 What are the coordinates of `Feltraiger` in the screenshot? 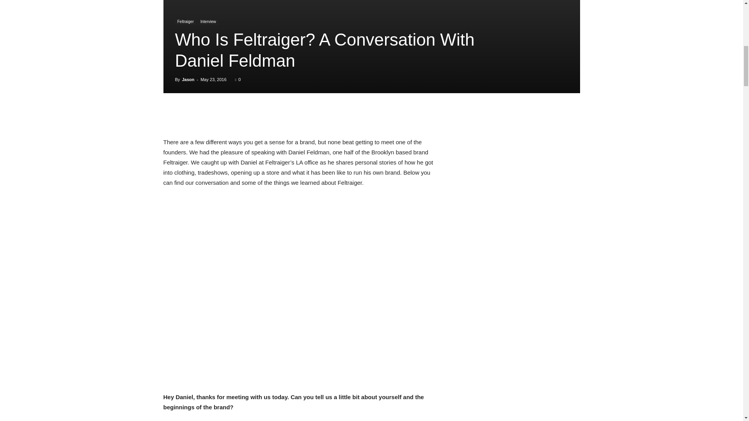 It's located at (185, 22).